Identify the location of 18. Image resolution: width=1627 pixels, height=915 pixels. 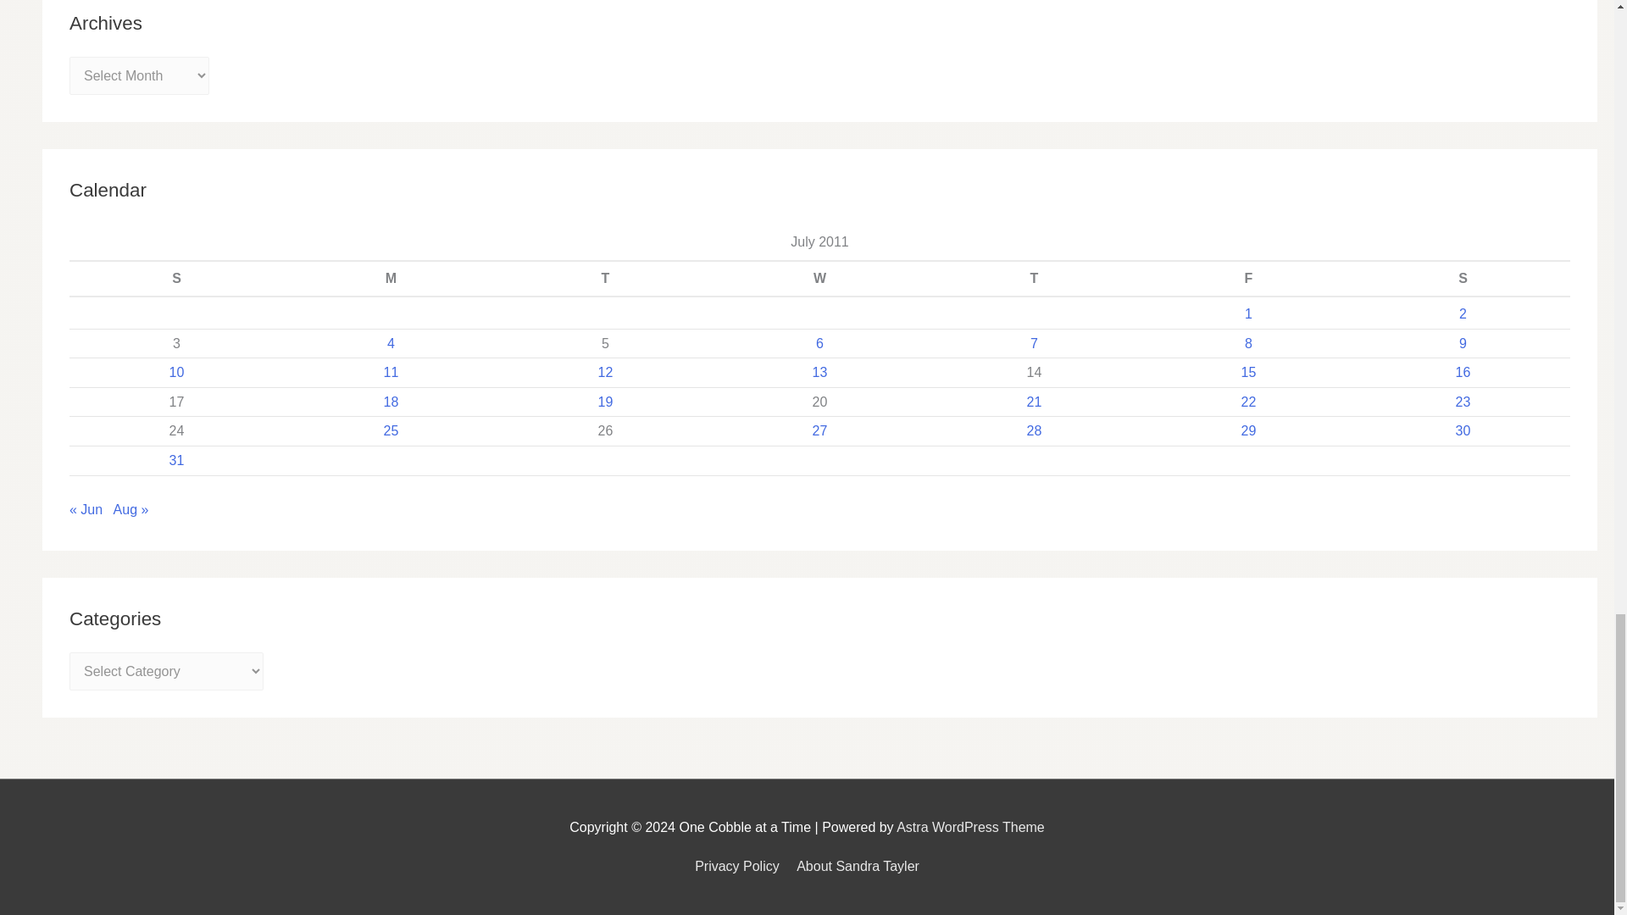
(391, 402).